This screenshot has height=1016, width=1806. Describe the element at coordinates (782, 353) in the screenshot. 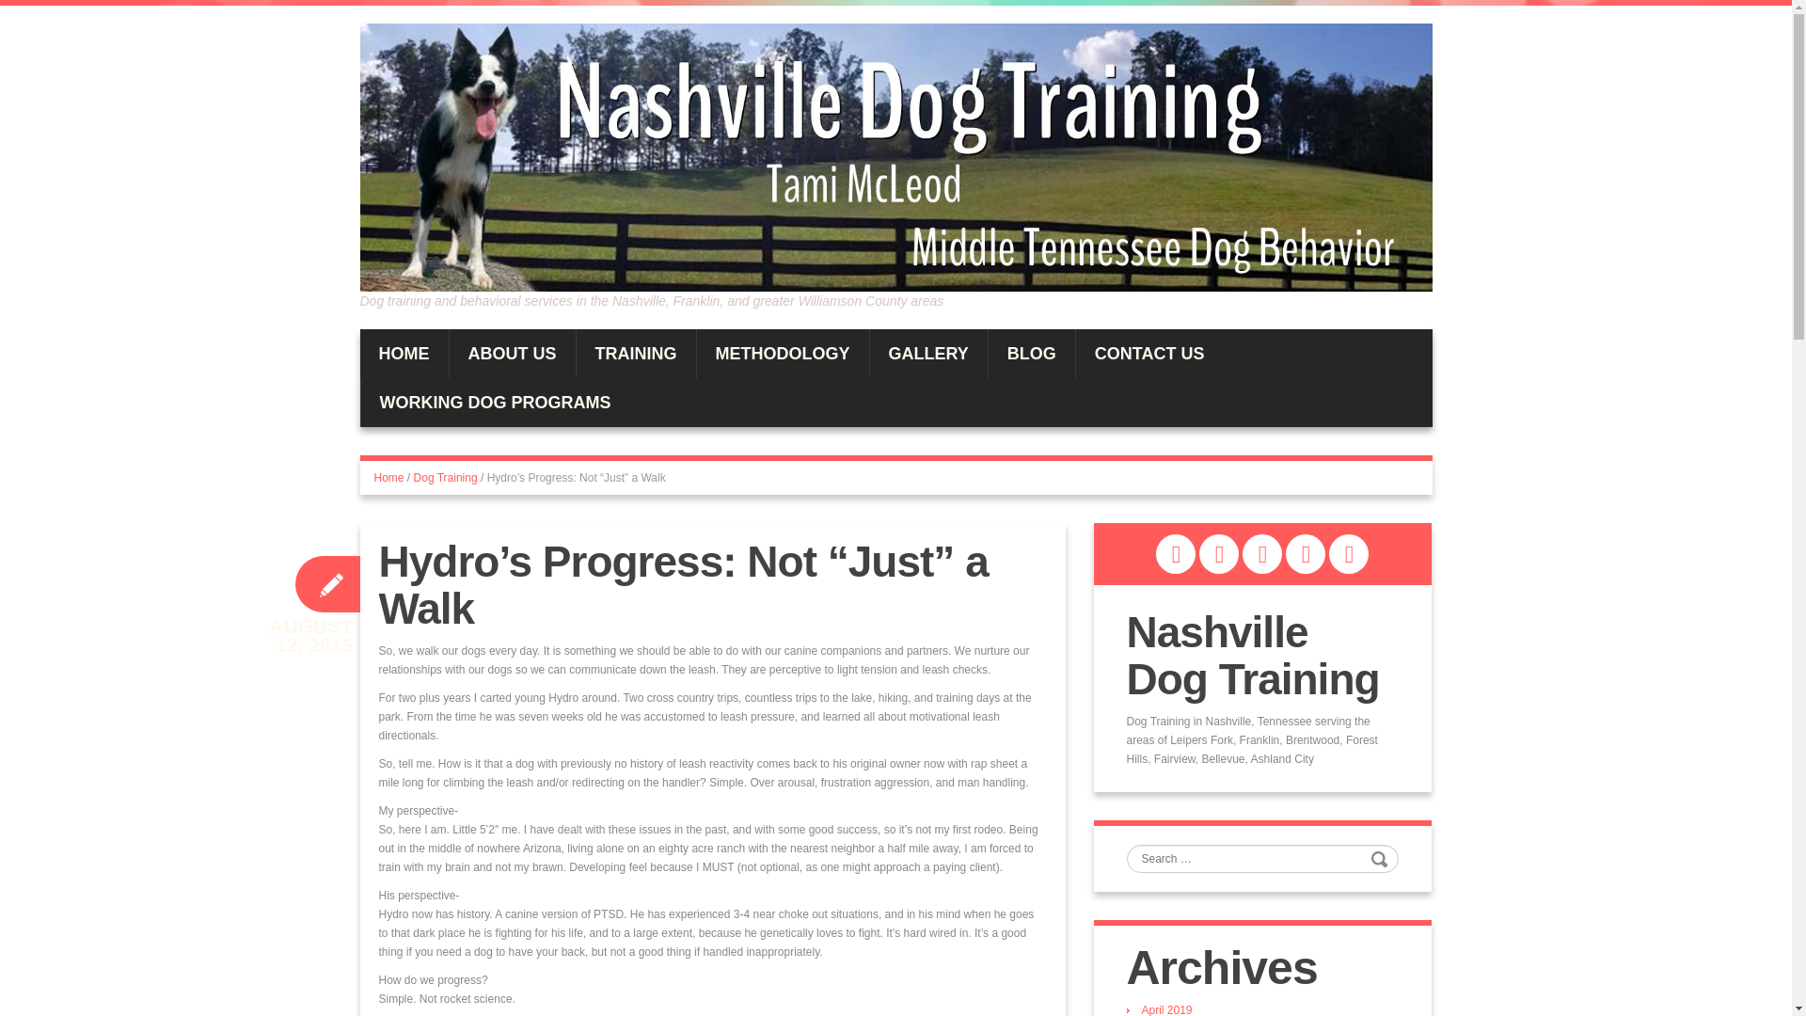

I see `METHODOLOGY` at that location.